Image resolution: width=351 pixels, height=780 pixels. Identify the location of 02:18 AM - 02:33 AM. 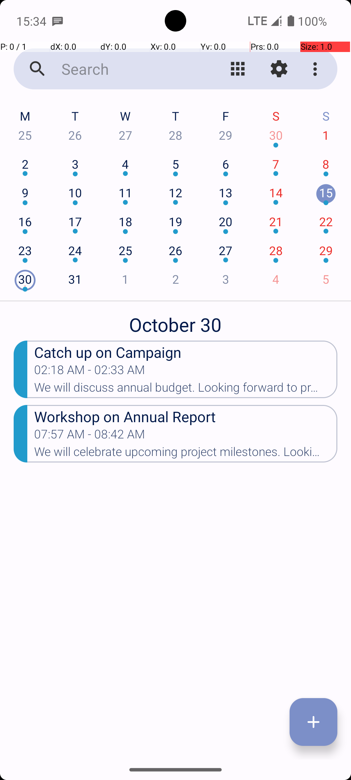
(90, 372).